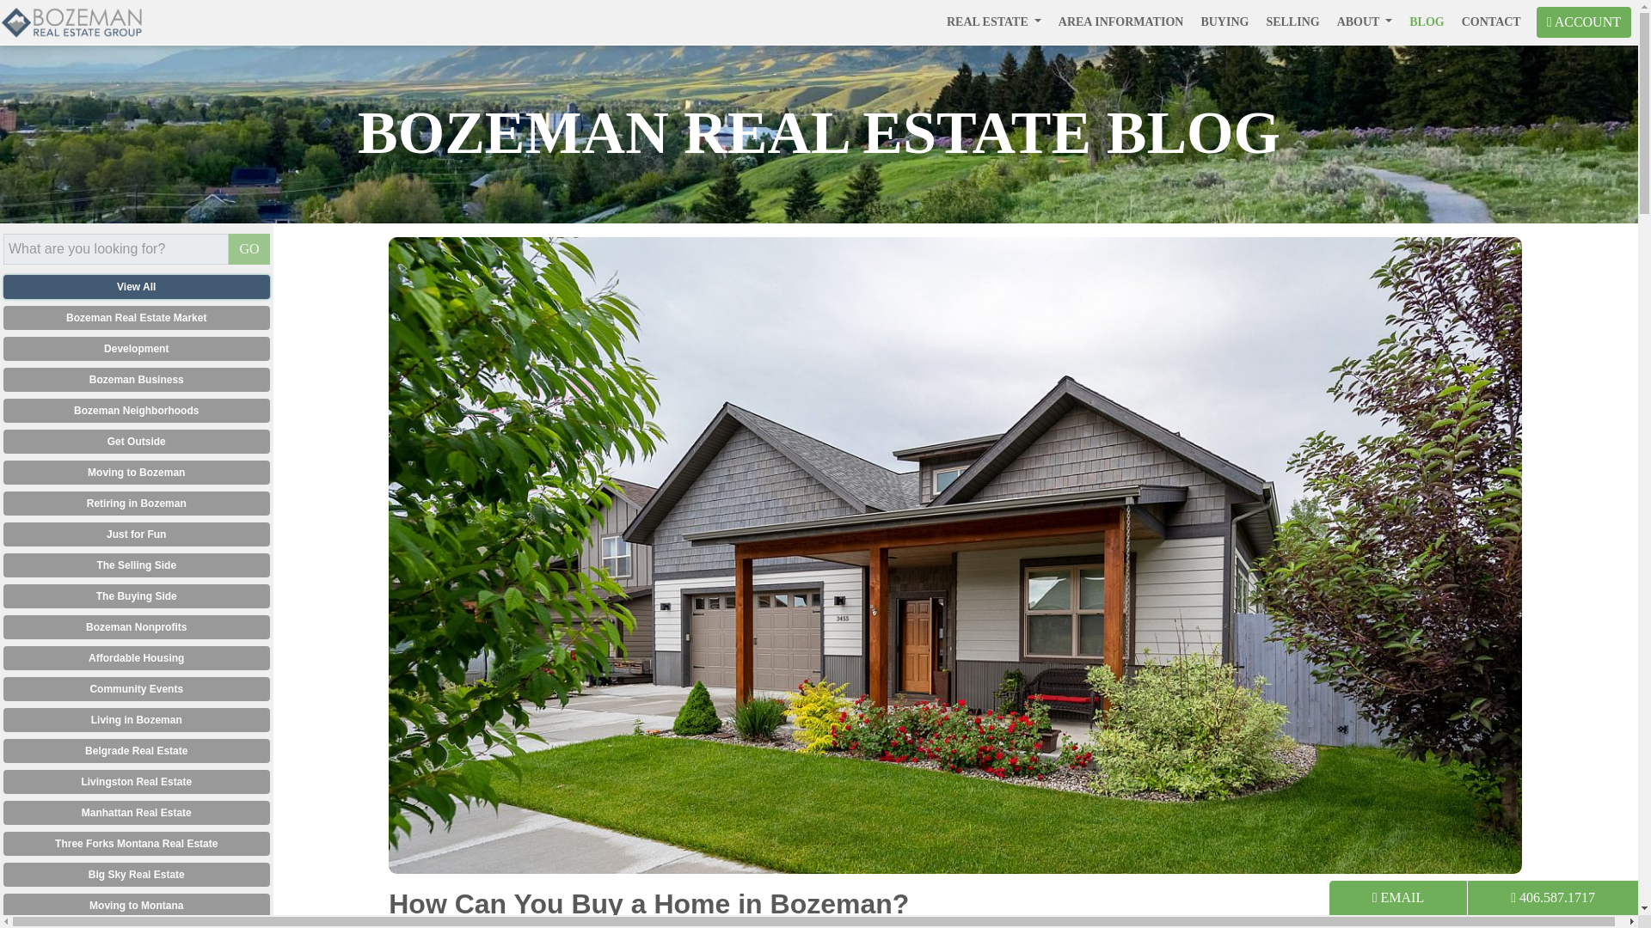  I want to click on AREA INFORMATION, so click(1121, 21).